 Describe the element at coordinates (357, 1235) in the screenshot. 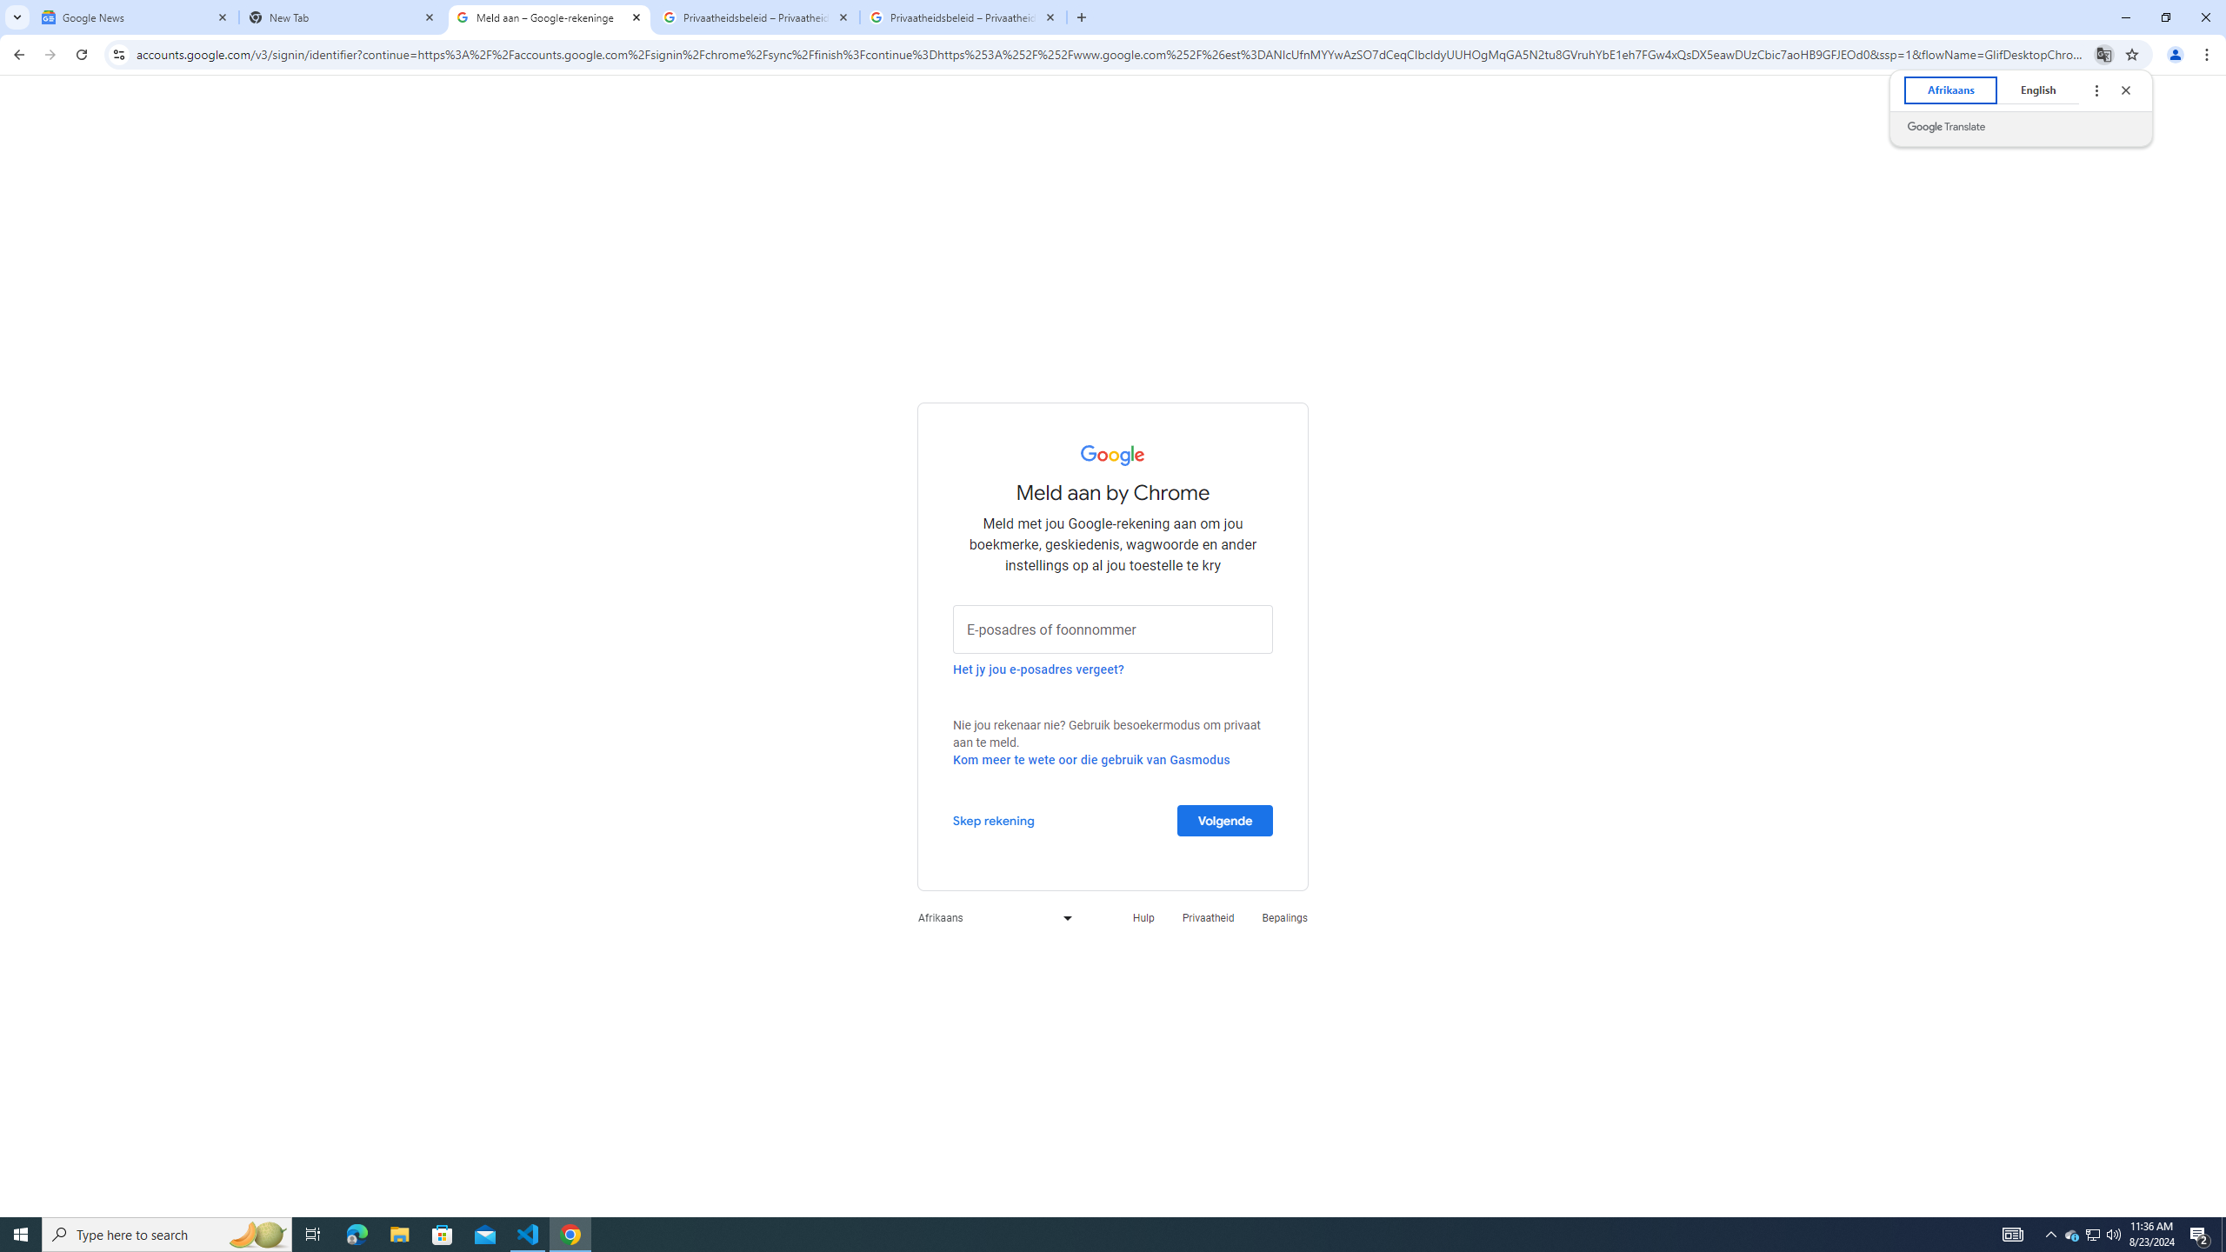

I see `Microsoft Edge` at that location.